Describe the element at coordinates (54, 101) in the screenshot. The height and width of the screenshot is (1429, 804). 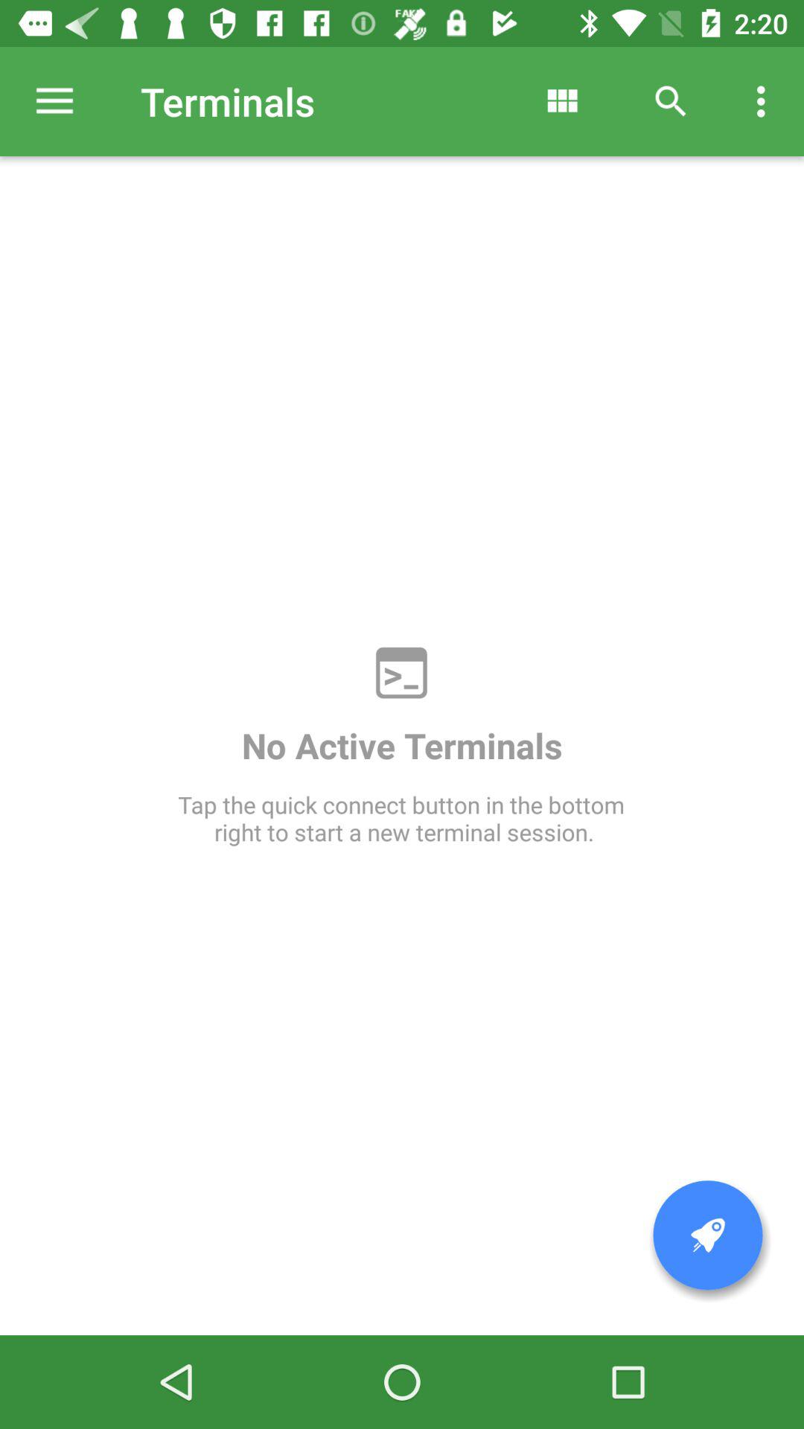
I see `press icon next to the terminals` at that location.